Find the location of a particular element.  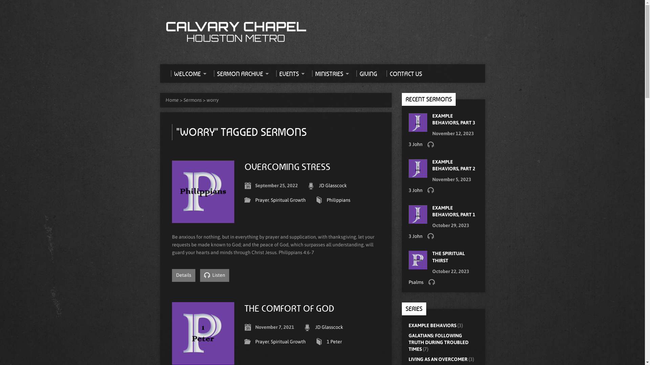

Details is located at coordinates (183, 275).